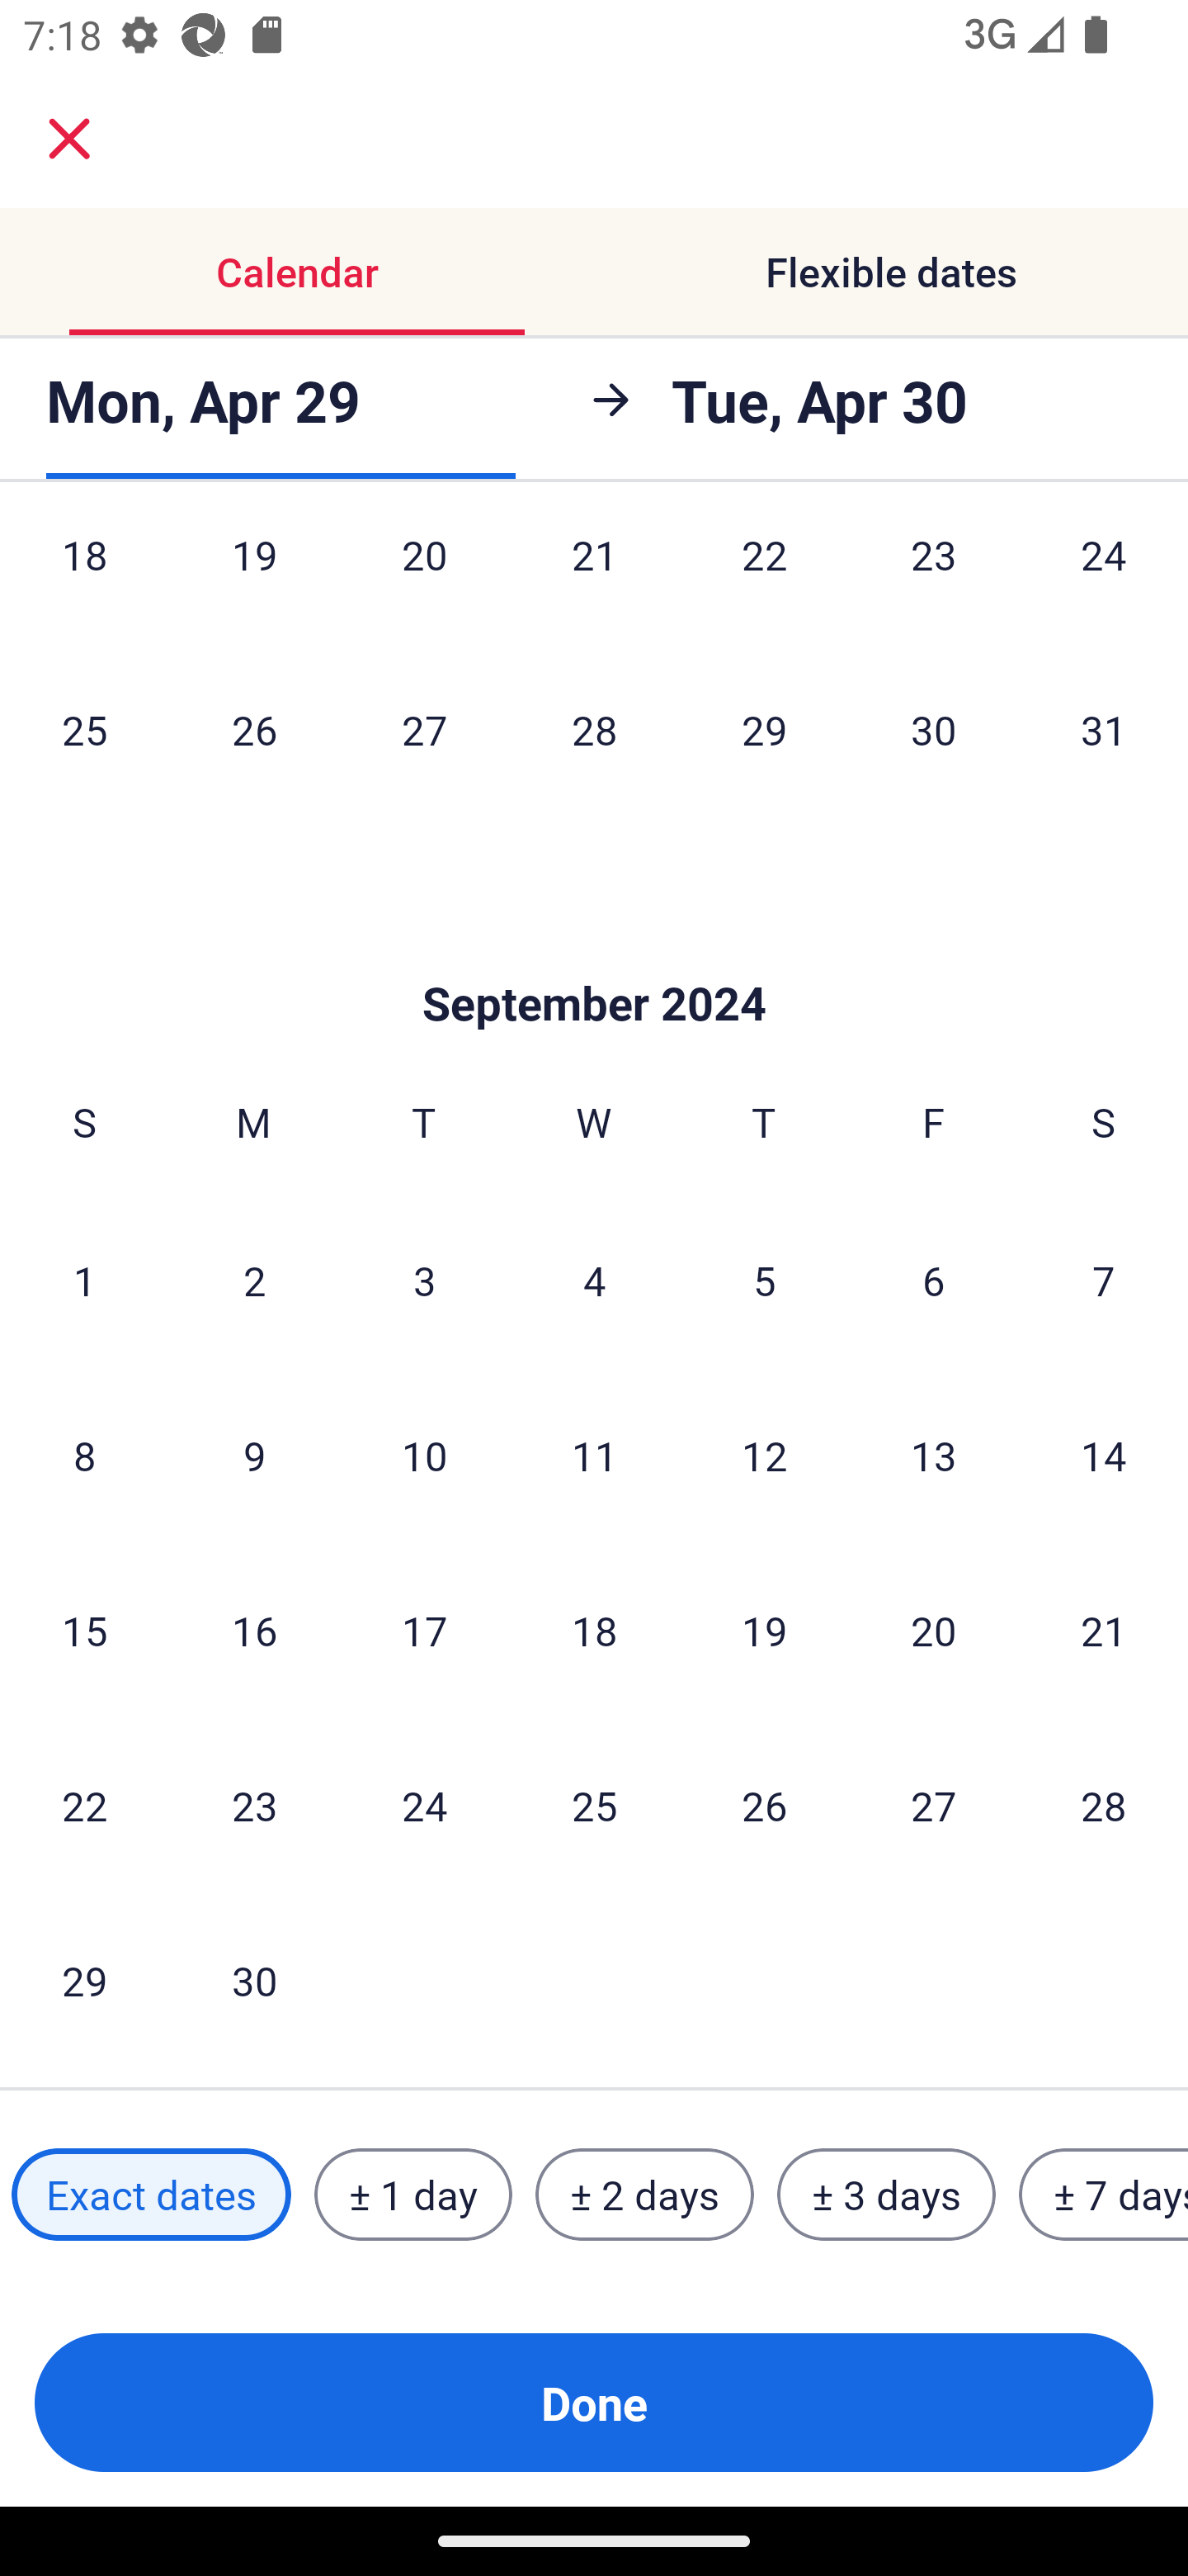 The height and width of the screenshot is (2576, 1188). Describe the element at coordinates (1104, 2195) in the screenshot. I see `± 7 days` at that location.